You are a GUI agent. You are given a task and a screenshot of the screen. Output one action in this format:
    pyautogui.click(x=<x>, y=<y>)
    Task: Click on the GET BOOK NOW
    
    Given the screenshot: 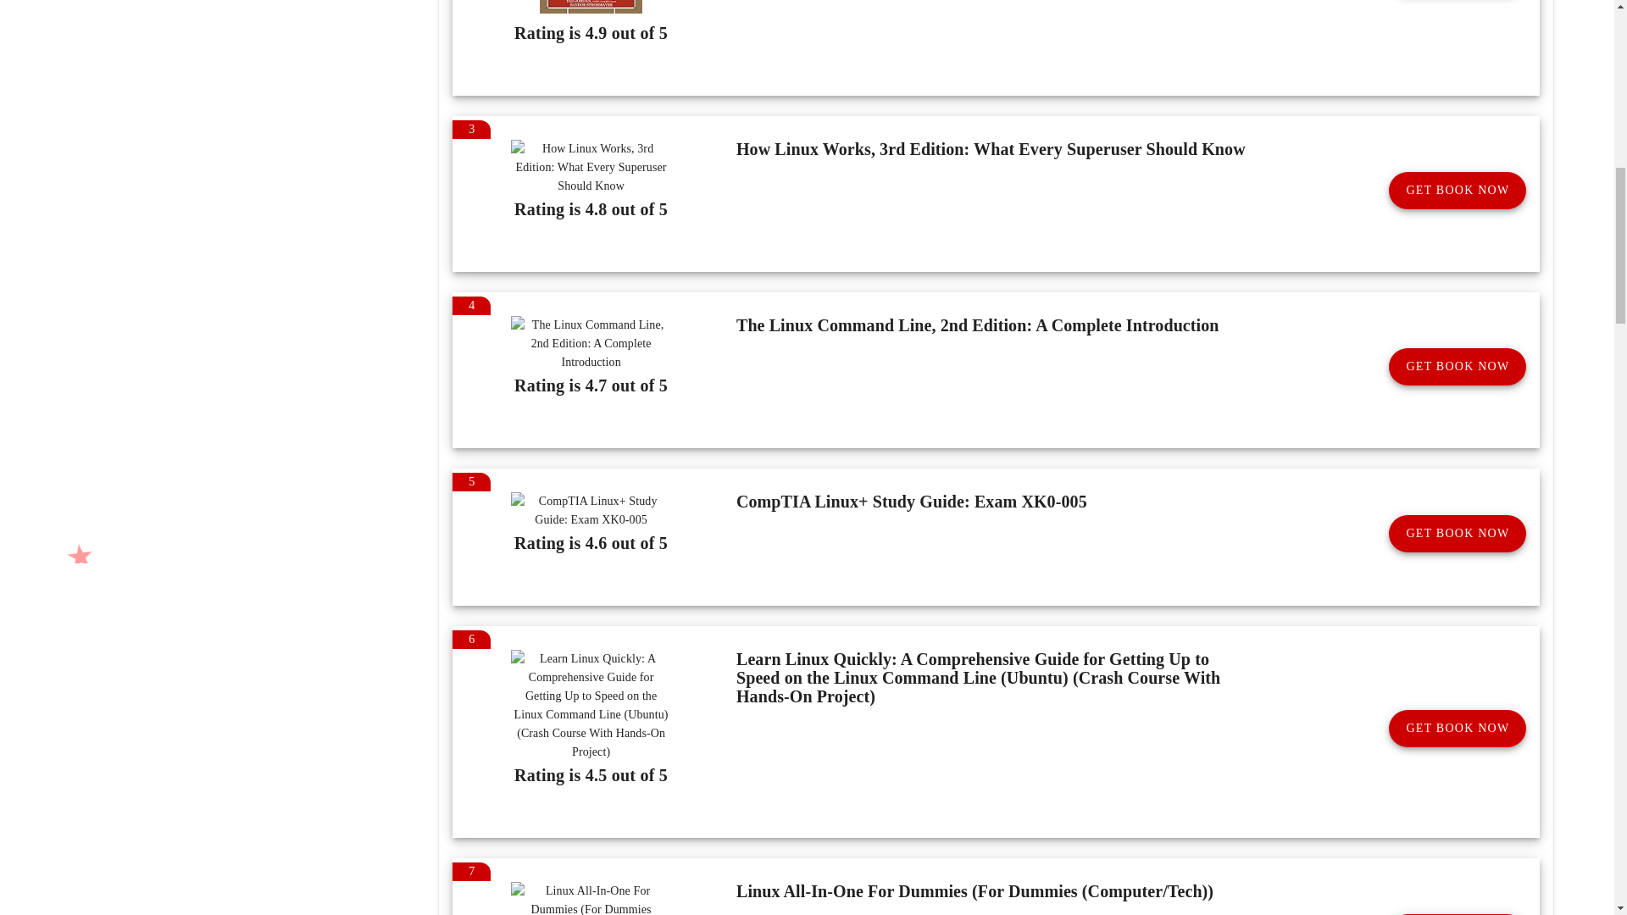 What is the action you would take?
    pyautogui.click(x=1458, y=191)
    